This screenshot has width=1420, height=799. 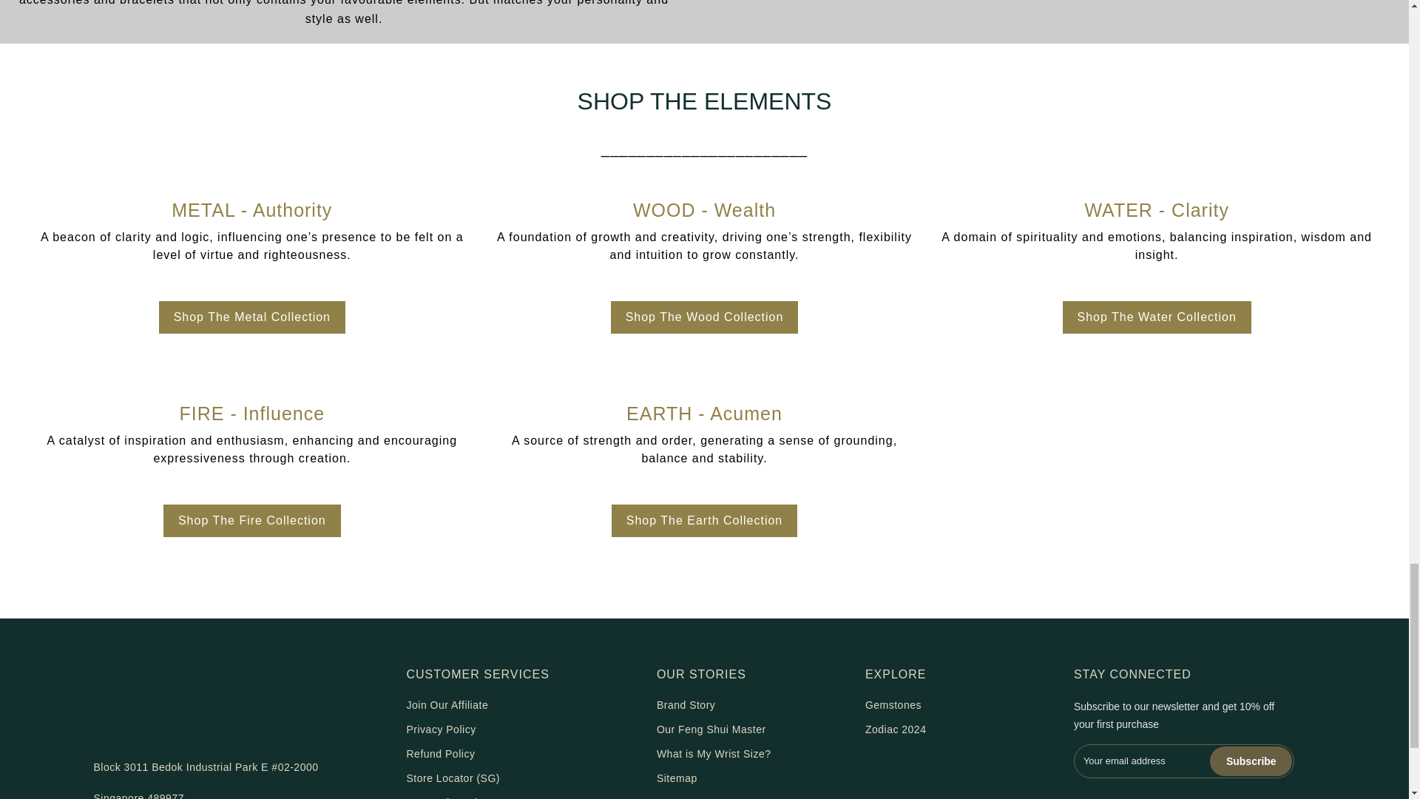 What do you see at coordinates (686, 705) in the screenshot?
I see `Brand Story` at bounding box center [686, 705].